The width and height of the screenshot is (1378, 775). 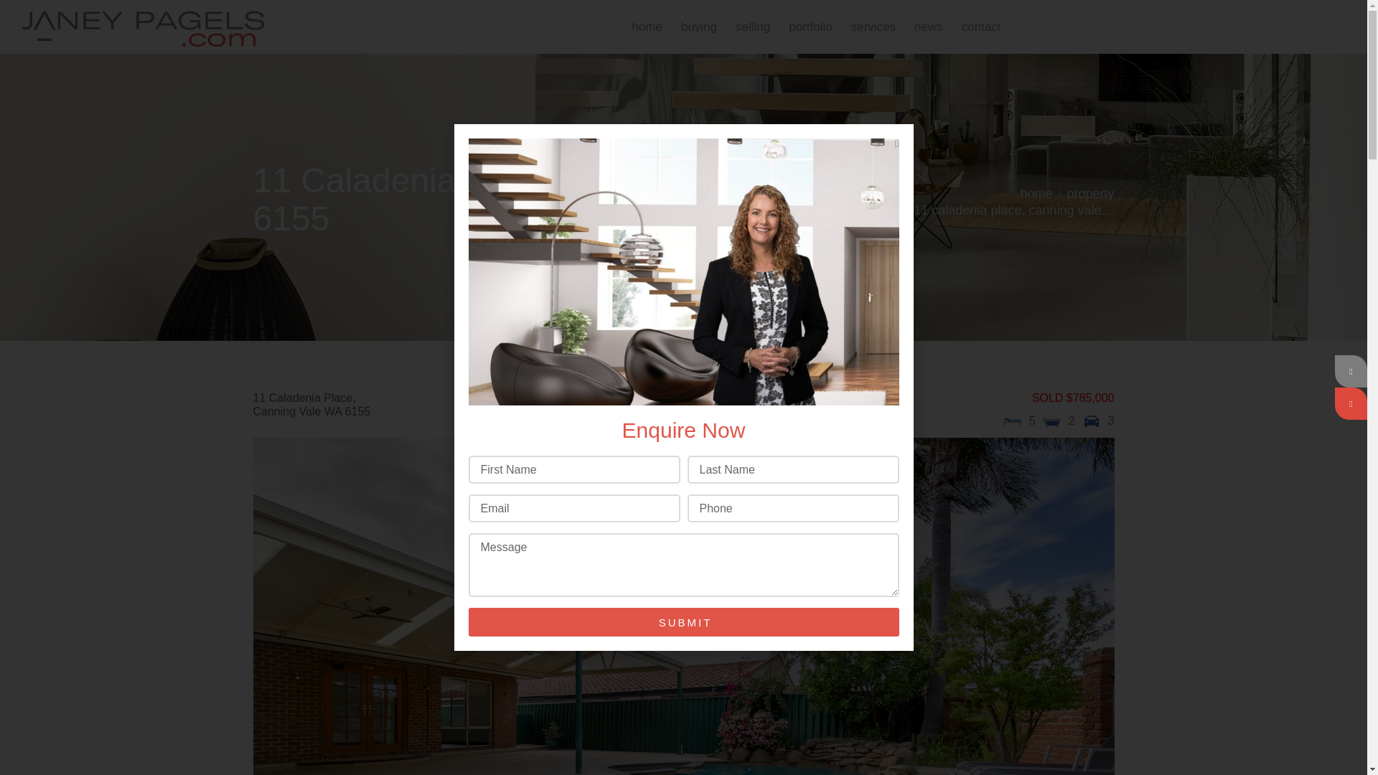 What do you see at coordinates (812, 27) in the screenshot?
I see `portfolio` at bounding box center [812, 27].